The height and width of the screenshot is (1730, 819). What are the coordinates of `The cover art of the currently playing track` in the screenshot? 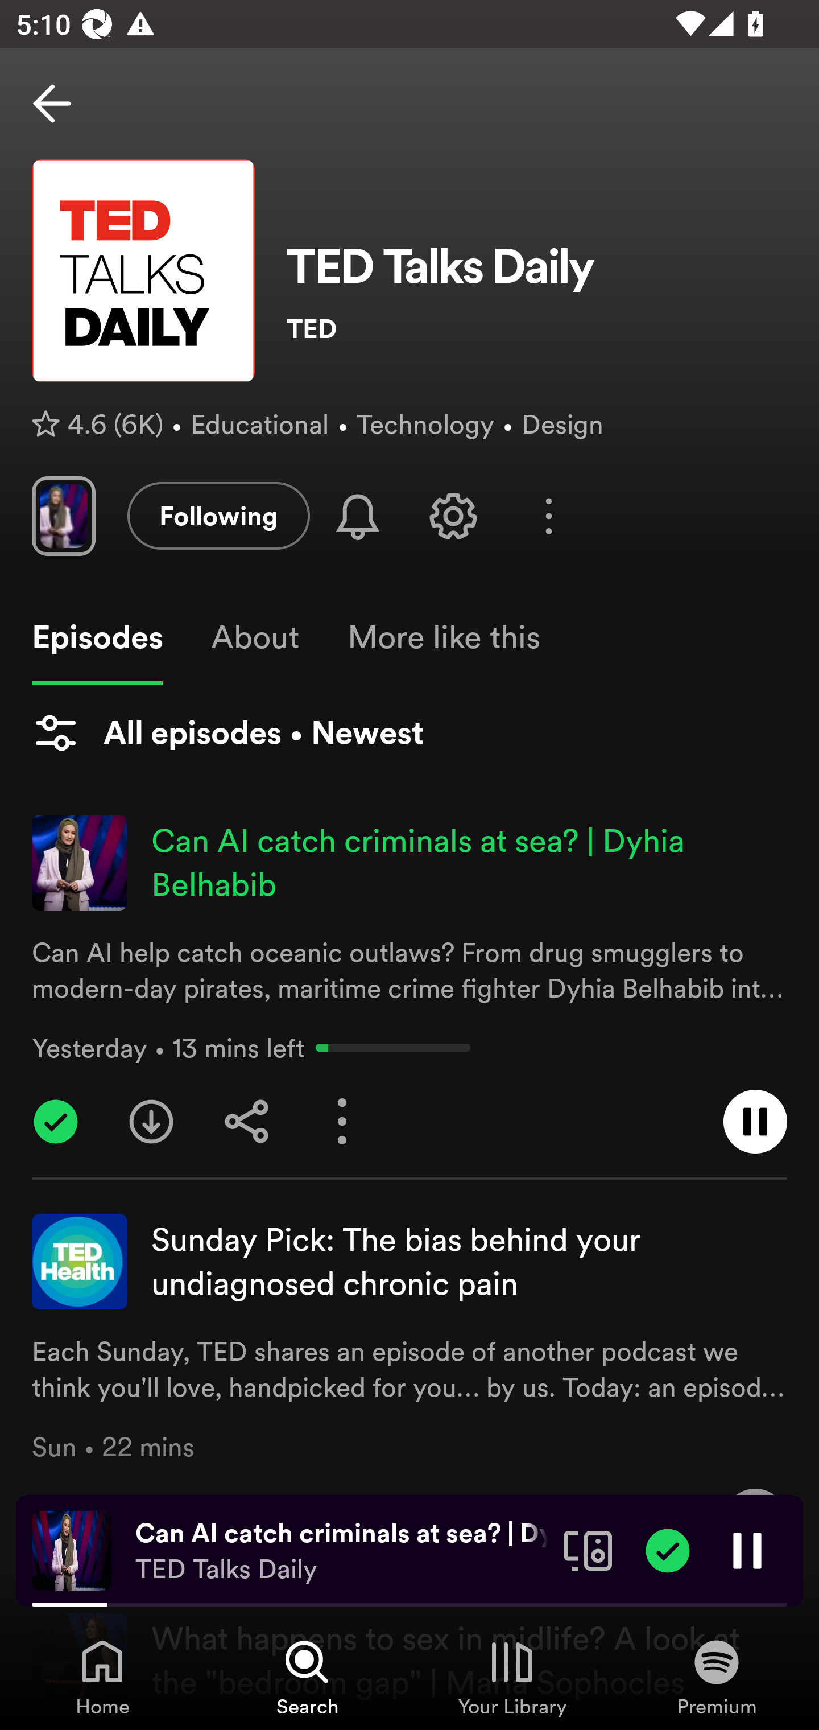 It's located at (72, 1550).